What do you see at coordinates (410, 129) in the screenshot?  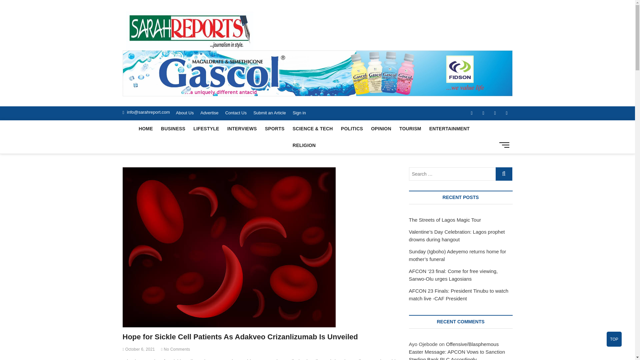 I see `TOURISM` at bounding box center [410, 129].